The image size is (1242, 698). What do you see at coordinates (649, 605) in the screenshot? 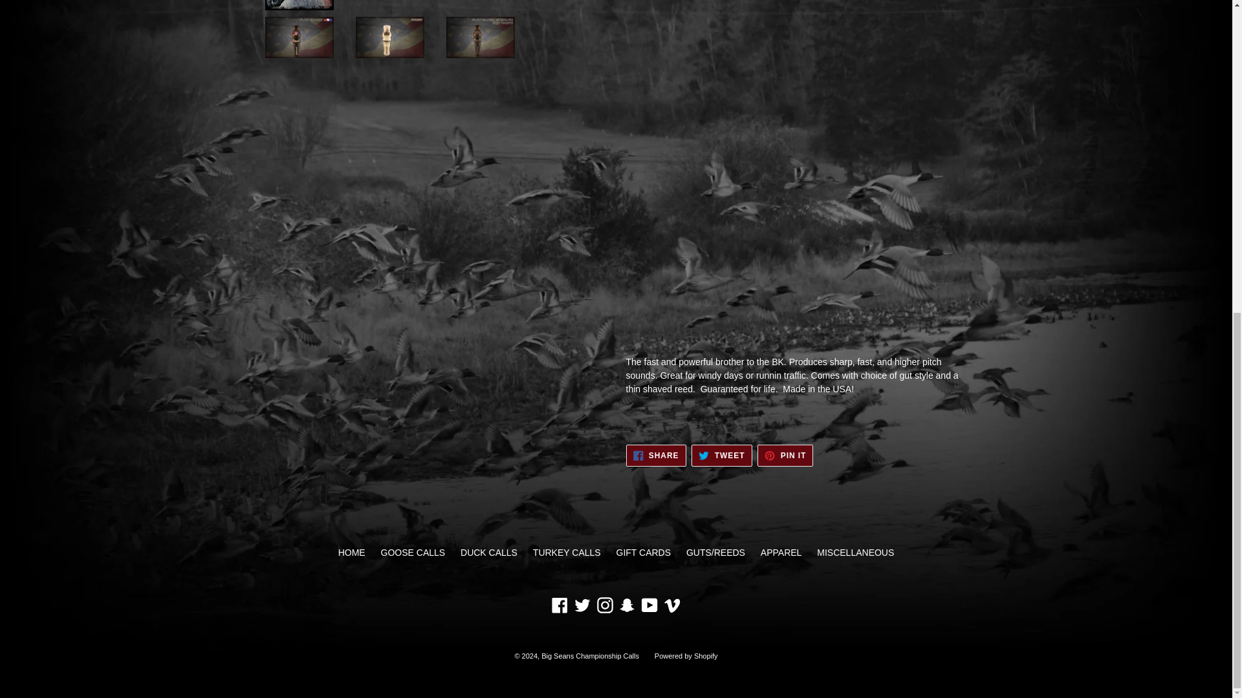
I see `Share on Facebook` at bounding box center [649, 605].